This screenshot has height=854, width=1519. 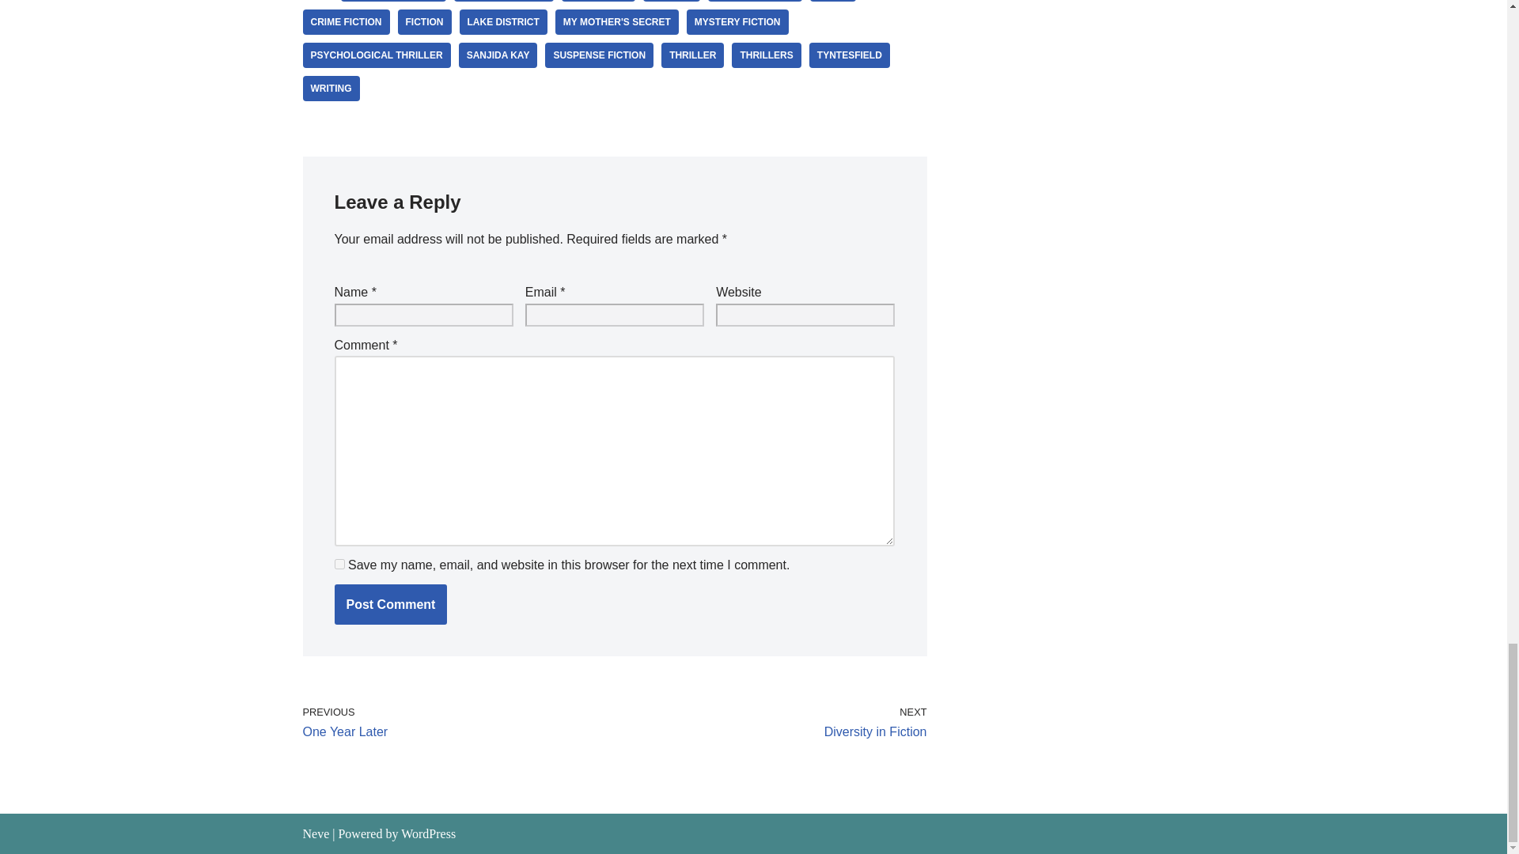 What do you see at coordinates (617, 22) in the screenshot?
I see `My Mother's Secret` at bounding box center [617, 22].